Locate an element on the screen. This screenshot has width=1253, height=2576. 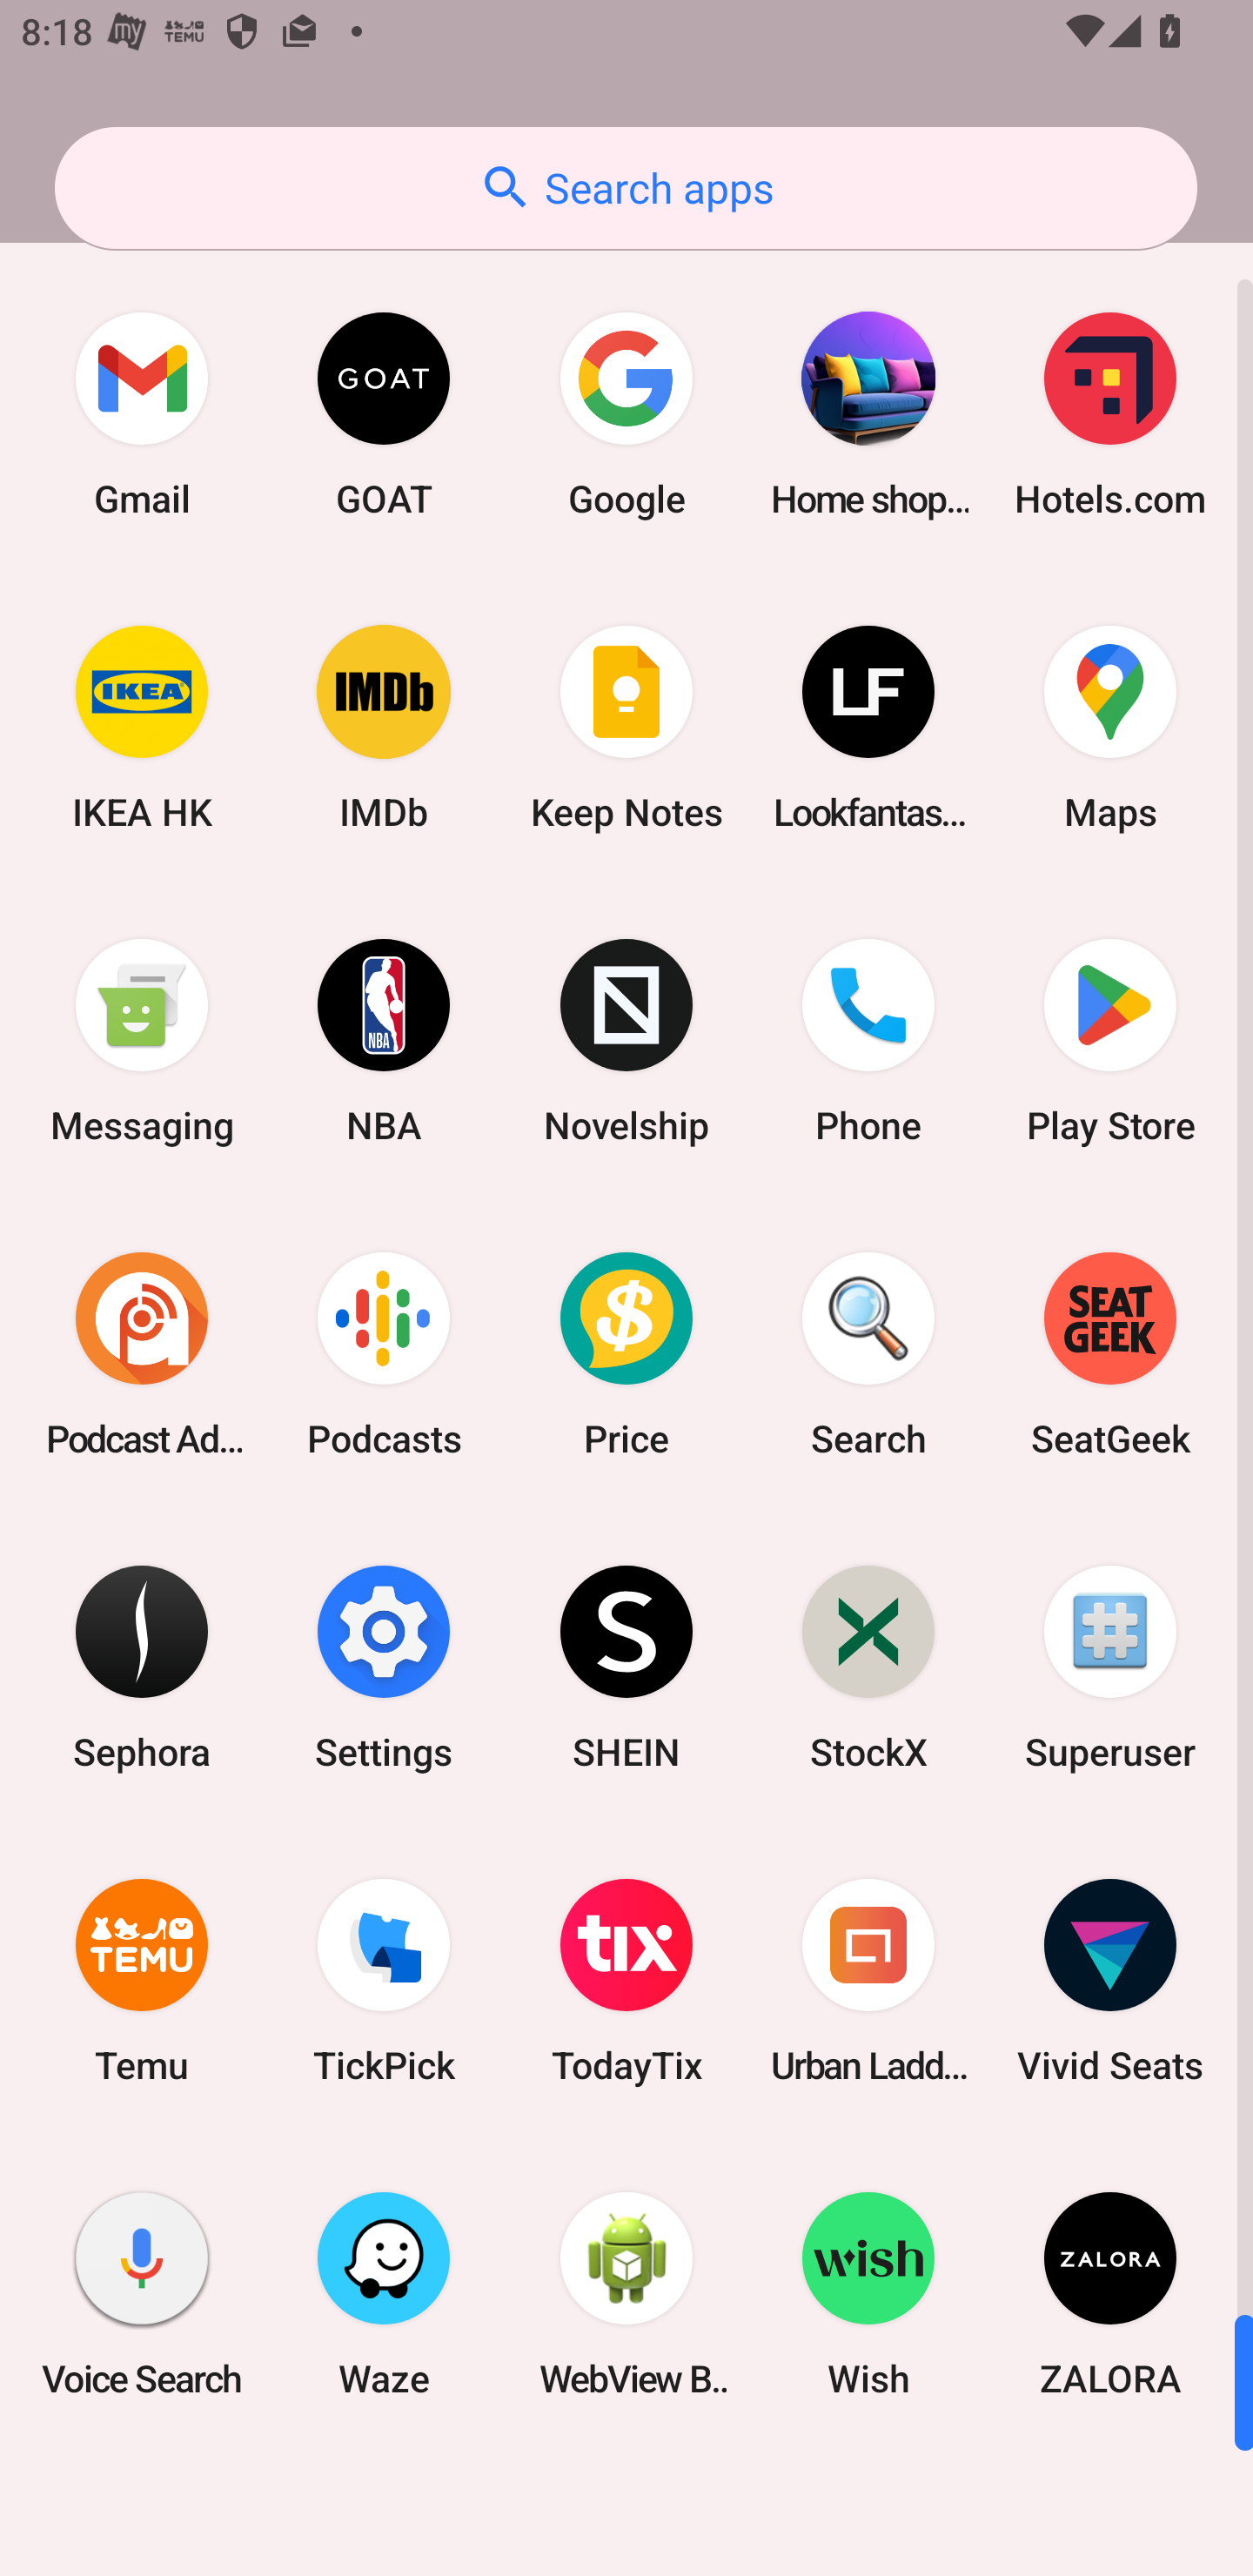
Gmail is located at coordinates (142, 414).